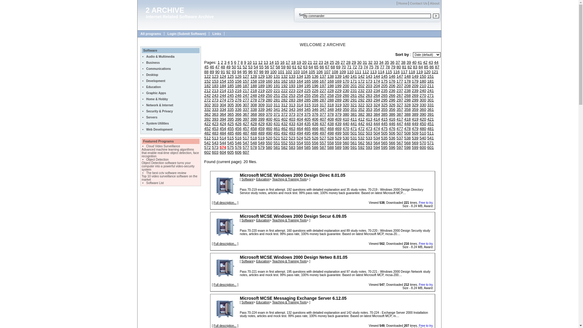 The image size is (583, 328). I want to click on 504, so click(377, 133).